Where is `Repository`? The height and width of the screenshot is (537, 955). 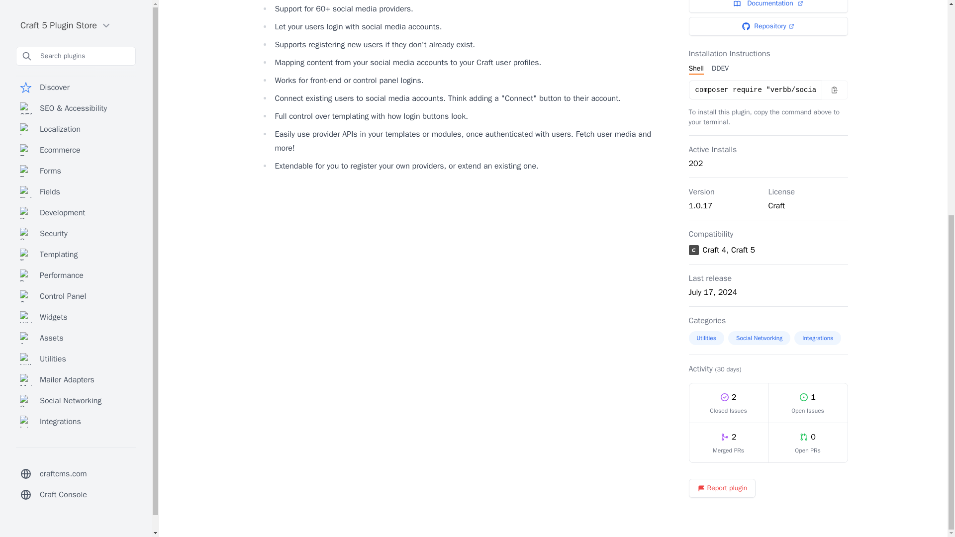
Repository is located at coordinates (768, 26).